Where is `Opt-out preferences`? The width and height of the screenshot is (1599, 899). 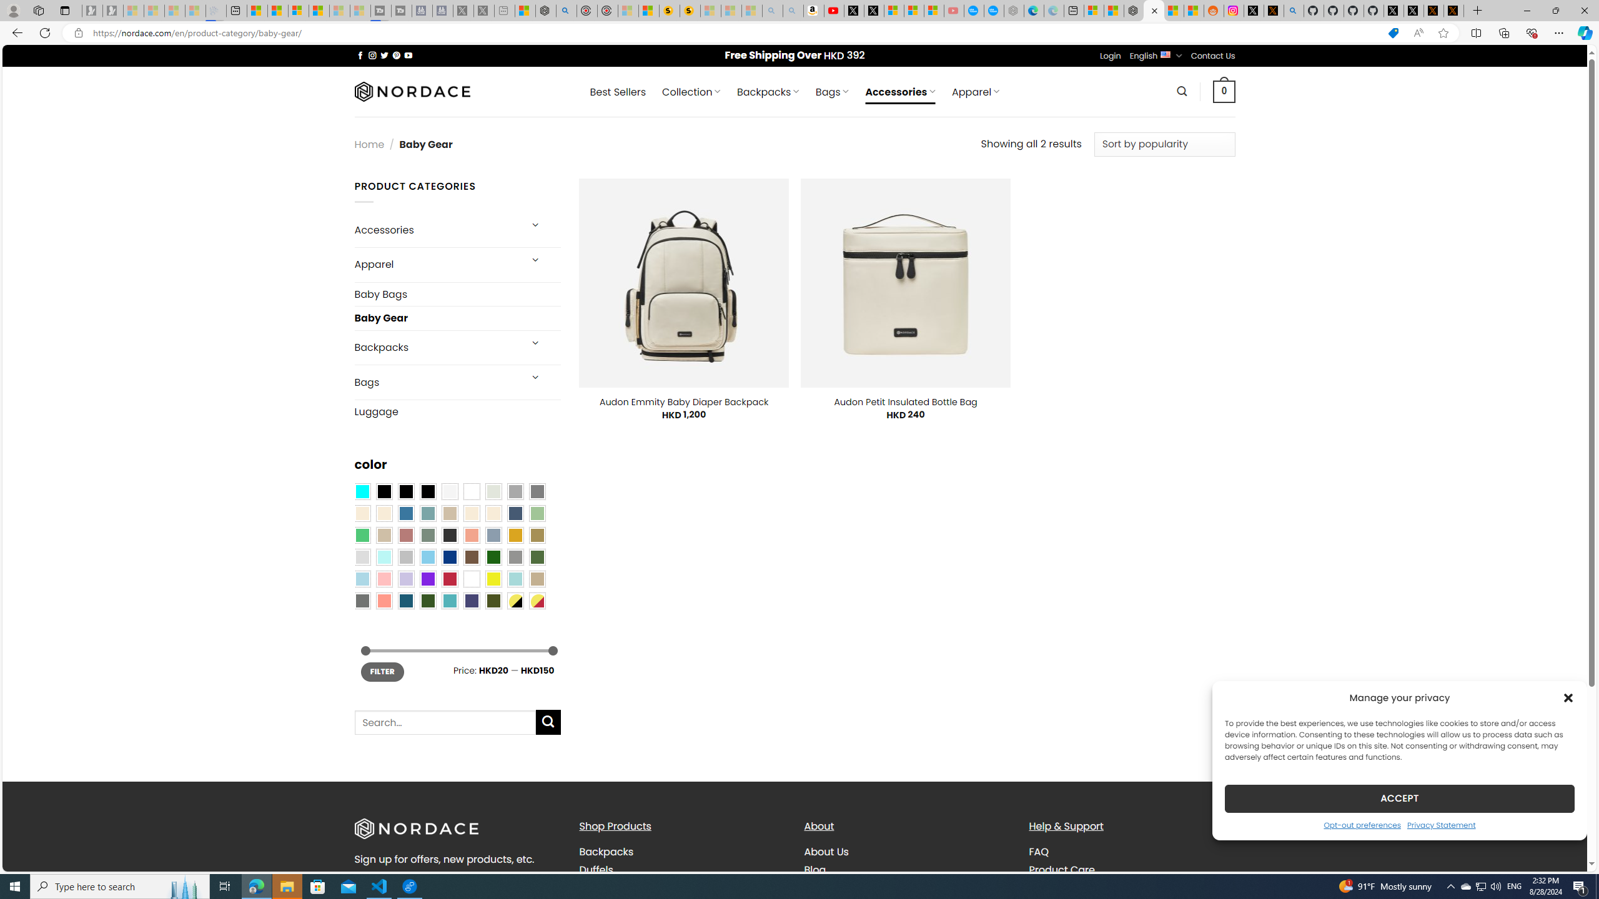 Opt-out preferences is located at coordinates (1362, 824).